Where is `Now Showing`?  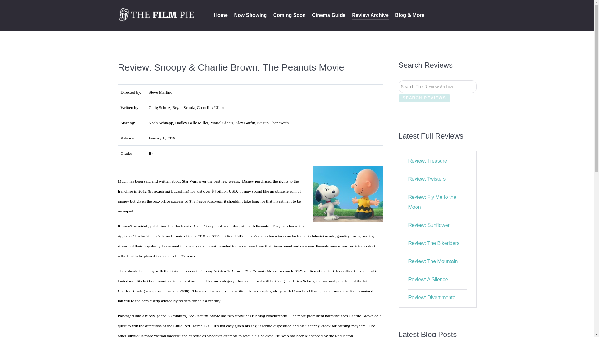
Now Showing is located at coordinates (250, 16).